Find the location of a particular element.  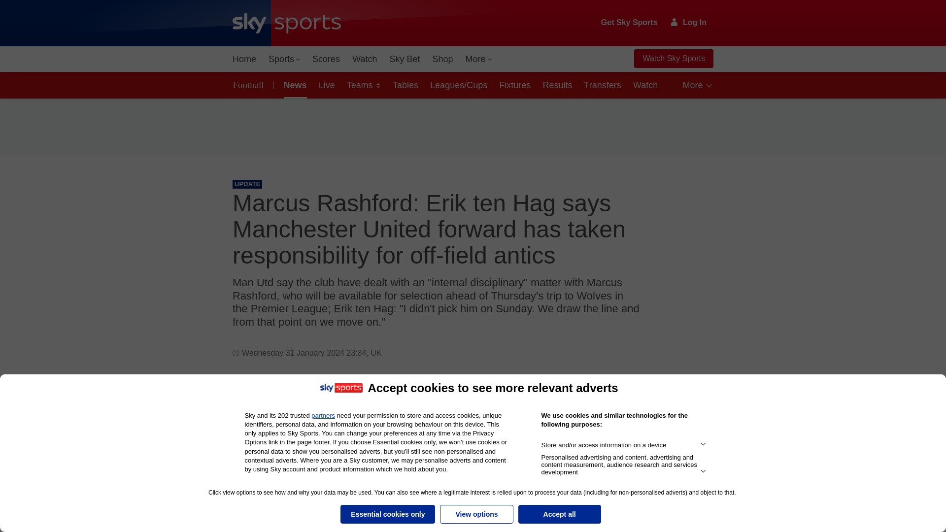

Get Sky Sports is located at coordinates (630, 23).